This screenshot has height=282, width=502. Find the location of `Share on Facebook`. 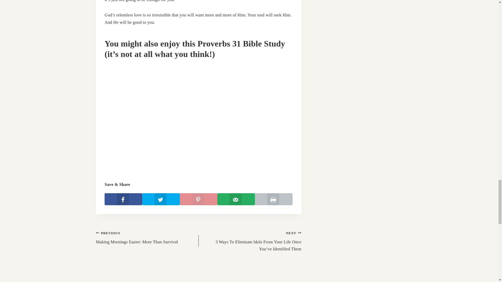

Share on Facebook is located at coordinates (161, 199).